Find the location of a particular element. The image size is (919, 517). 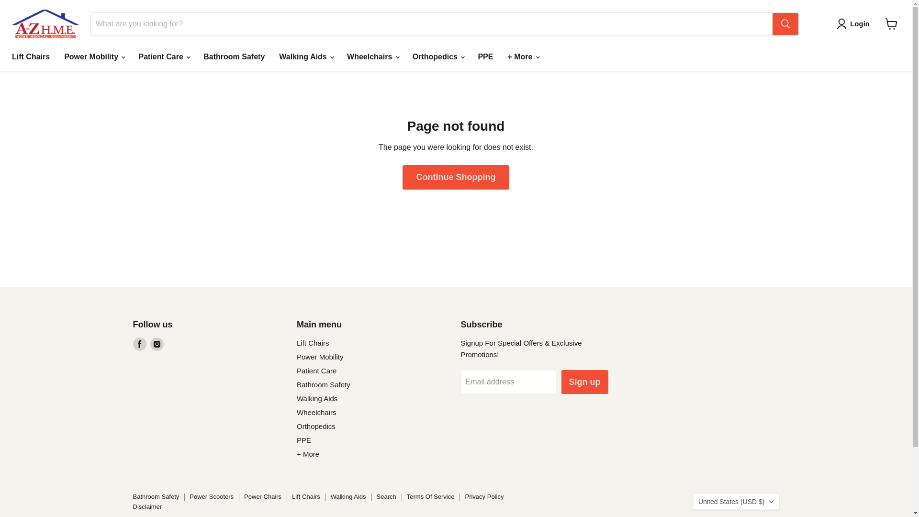

Instagram is located at coordinates (157, 344).